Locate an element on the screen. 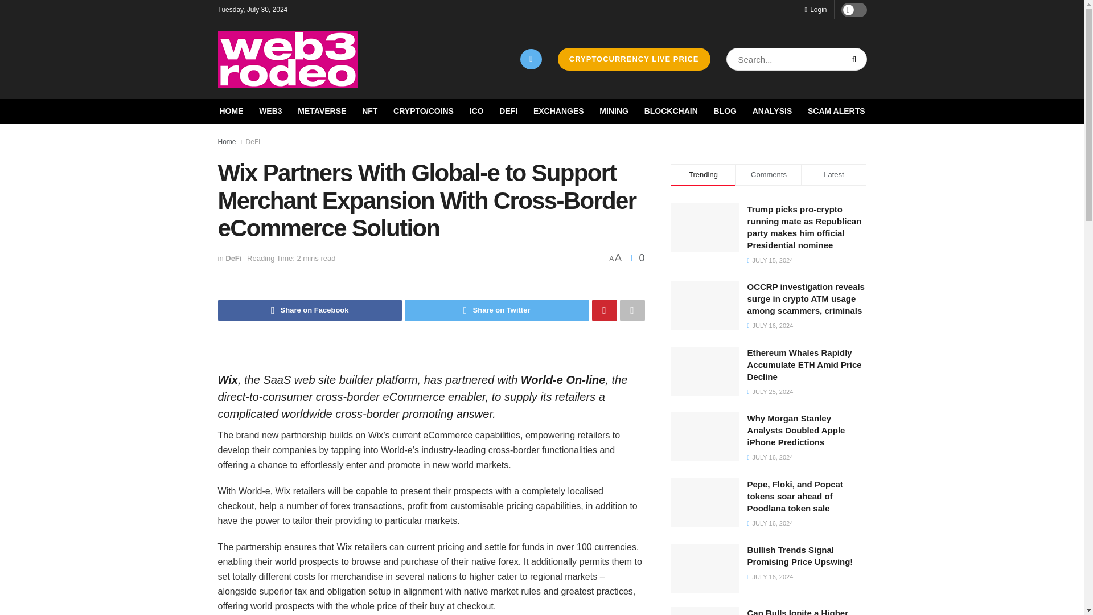  MINING is located at coordinates (614, 111).